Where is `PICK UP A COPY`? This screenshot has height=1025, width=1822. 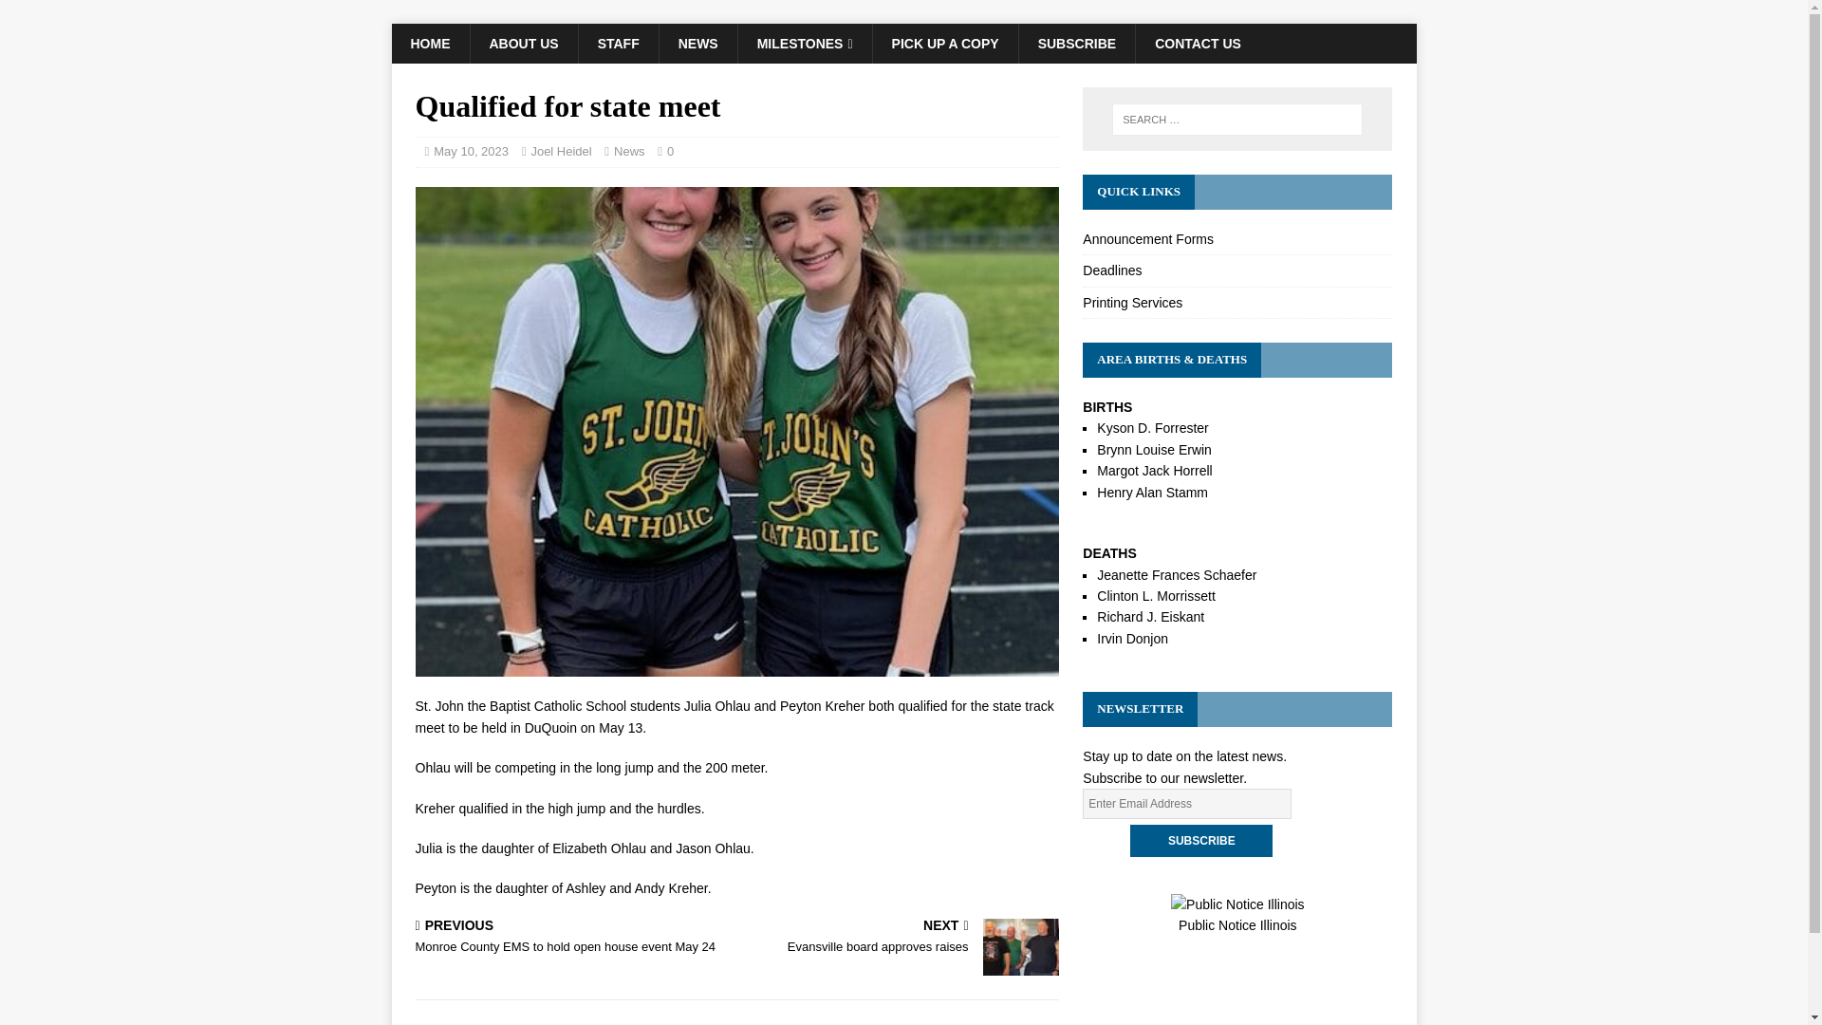 PICK UP A COPY is located at coordinates (945, 43).